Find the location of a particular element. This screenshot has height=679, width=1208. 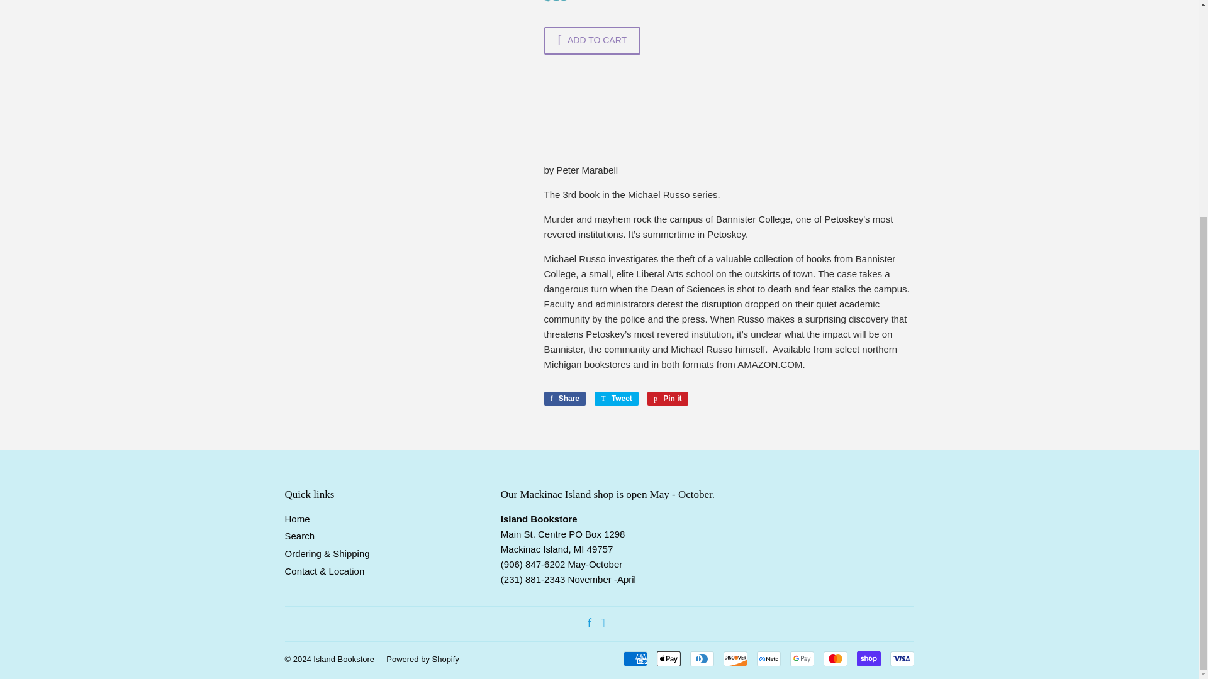

Discover is located at coordinates (735, 658).